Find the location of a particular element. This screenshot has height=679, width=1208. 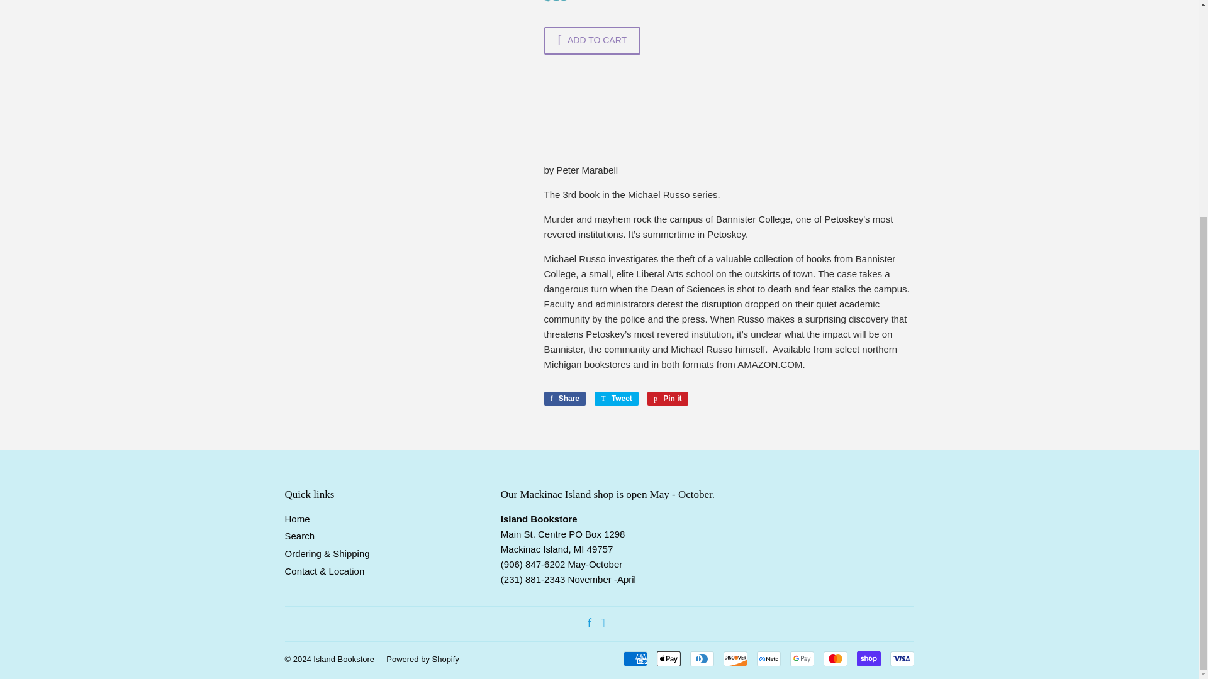

Discover is located at coordinates (735, 658).